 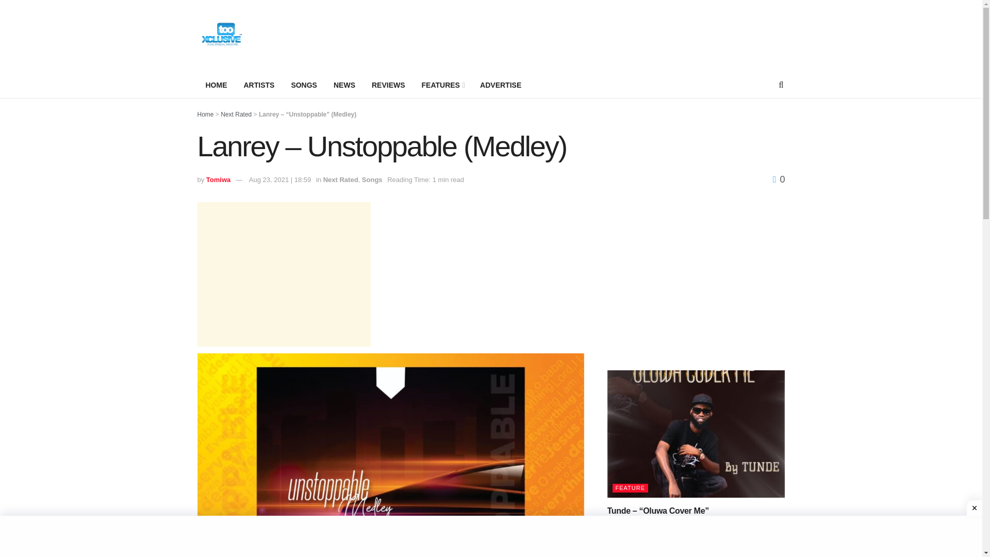 I want to click on NEWS, so click(x=344, y=85).